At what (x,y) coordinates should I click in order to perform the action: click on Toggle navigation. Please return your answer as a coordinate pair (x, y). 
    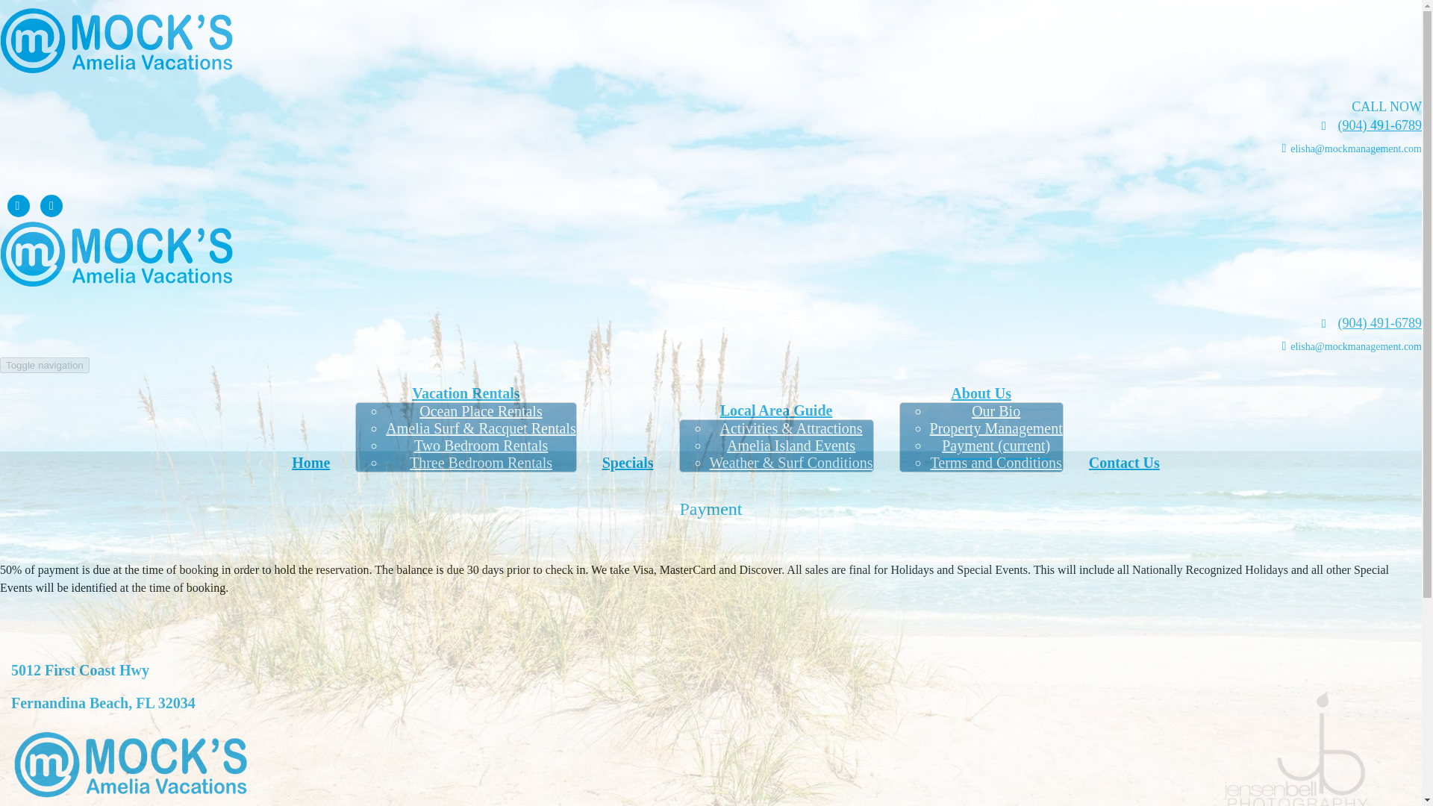
    Looking at the image, I should click on (45, 366).